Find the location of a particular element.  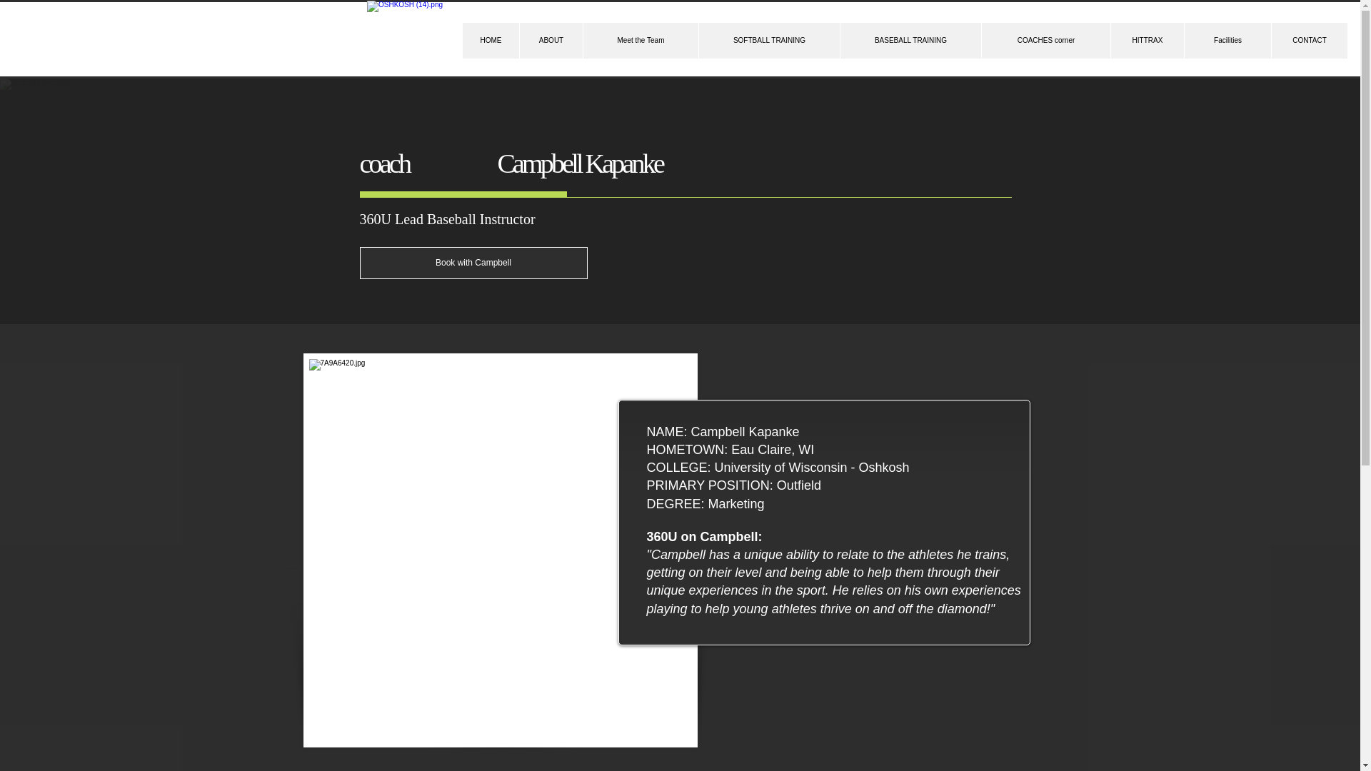

BASEBALL TRAINING is located at coordinates (910, 41).